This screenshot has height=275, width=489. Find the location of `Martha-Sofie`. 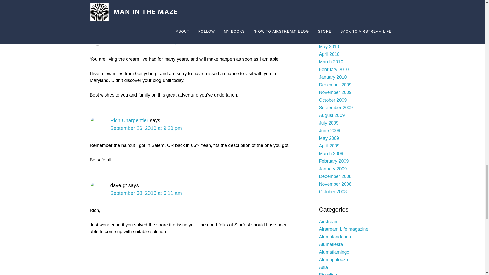

Martha-Sofie is located at coordinates (125, 34).